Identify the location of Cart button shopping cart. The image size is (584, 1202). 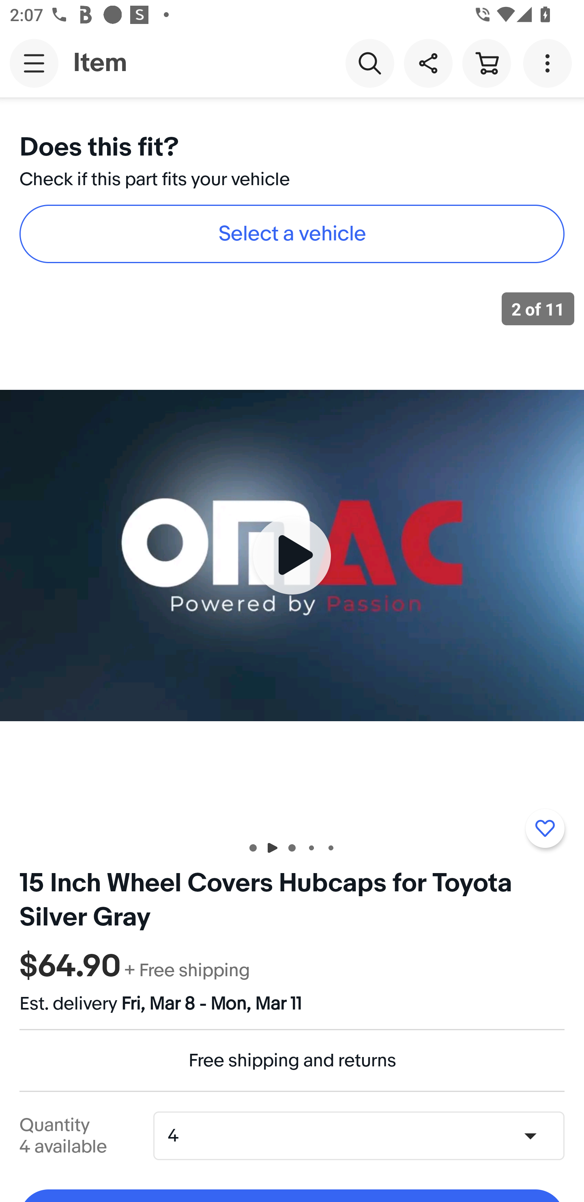
(486, 63).